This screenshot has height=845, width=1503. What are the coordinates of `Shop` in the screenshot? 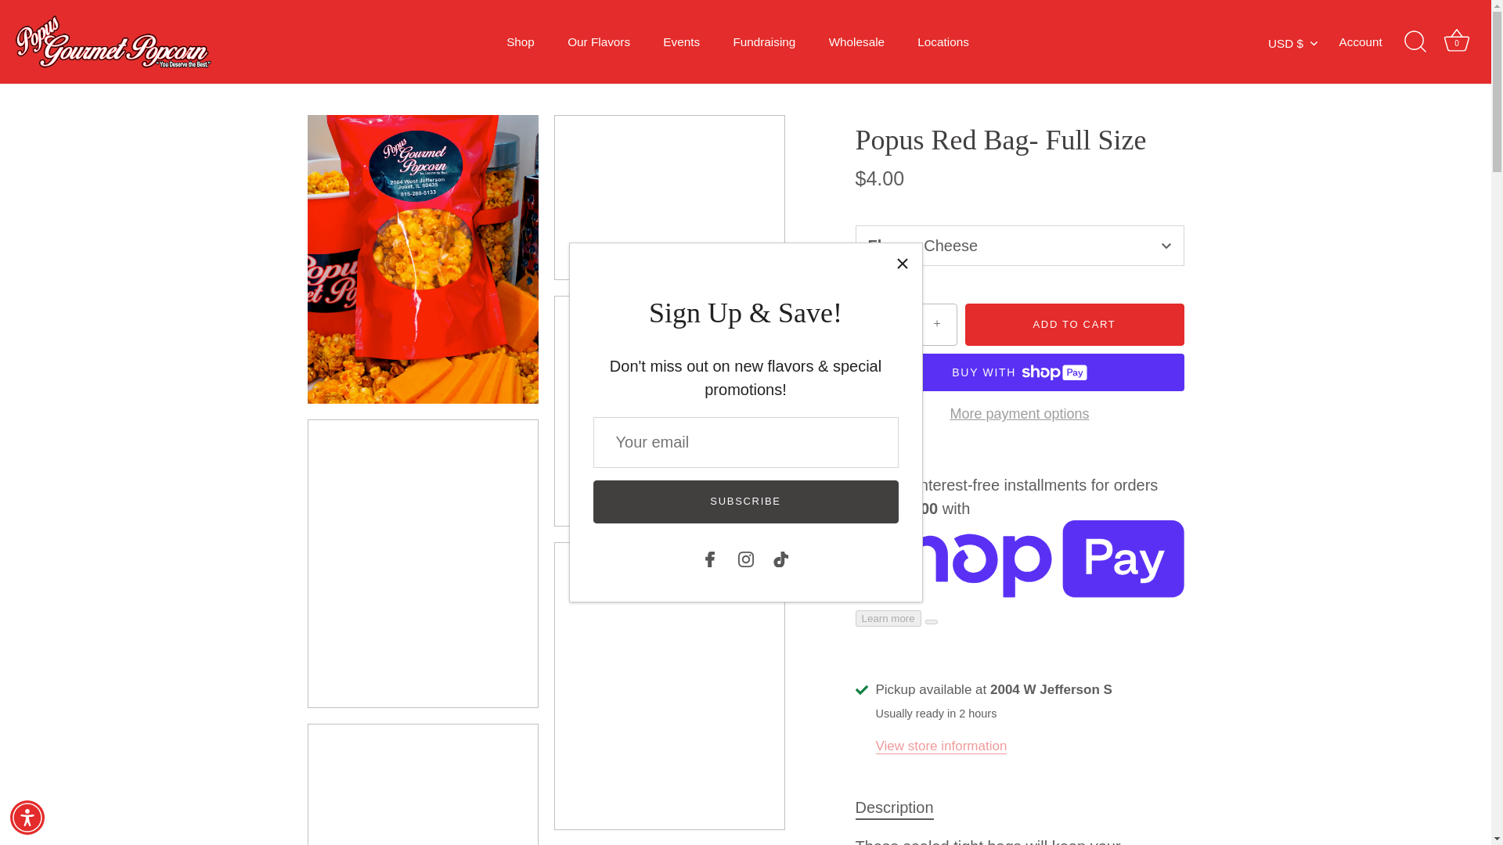 It's located at (520, 41).